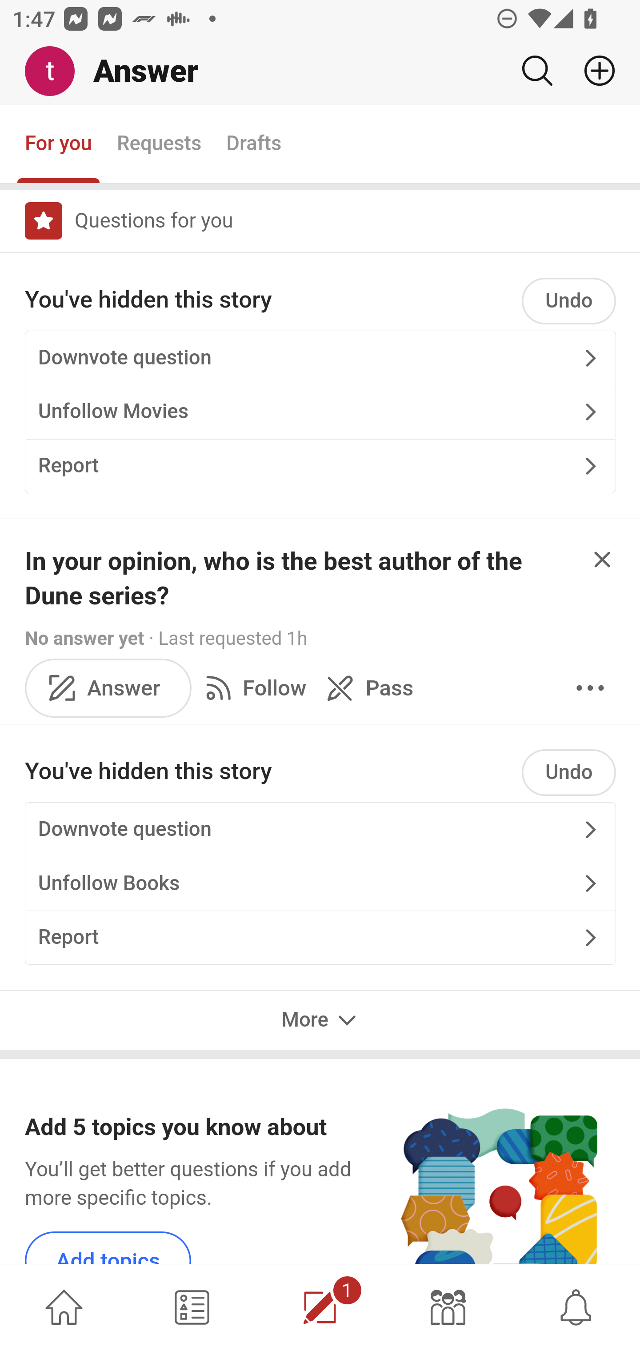 The image size is (640, 1351). I want to click on Downvote question, so click(320, 829).